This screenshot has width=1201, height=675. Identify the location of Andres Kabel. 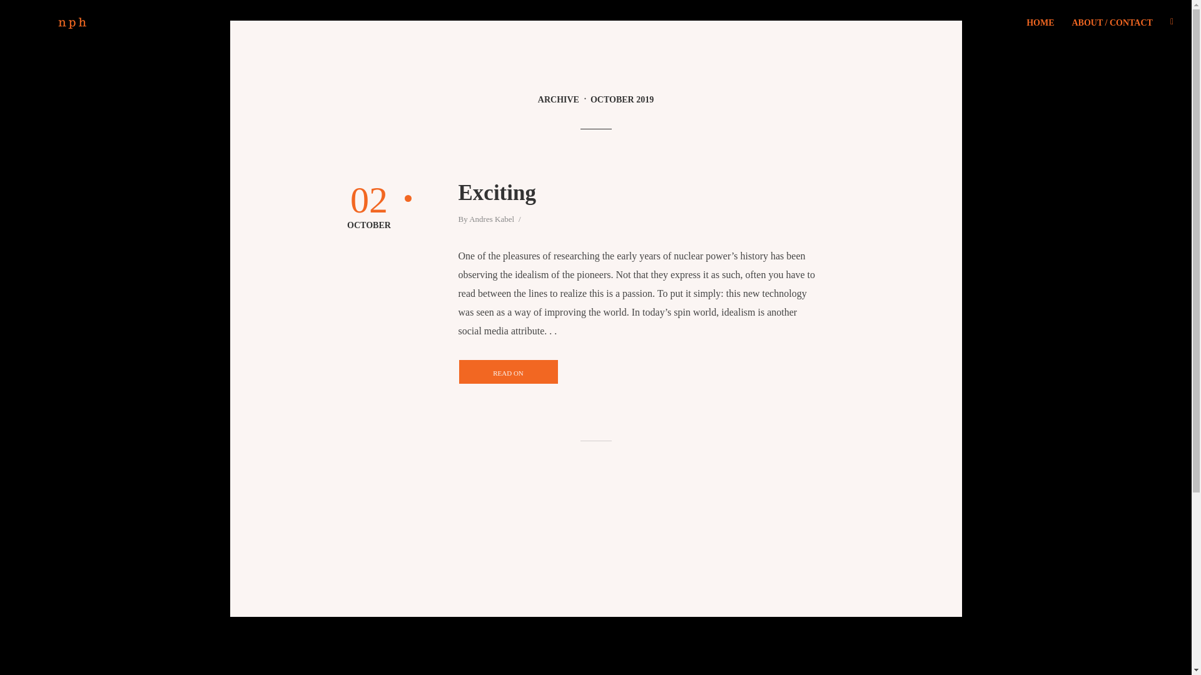
(492, 220).